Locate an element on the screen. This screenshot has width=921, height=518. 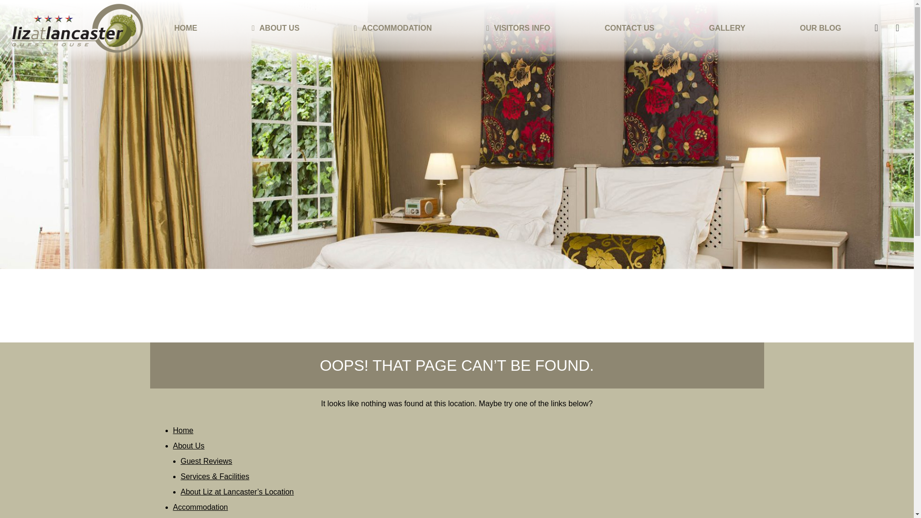
Book Rosebank Johannesburg Guest Accommodation Online is located at coordinates (876, 28).